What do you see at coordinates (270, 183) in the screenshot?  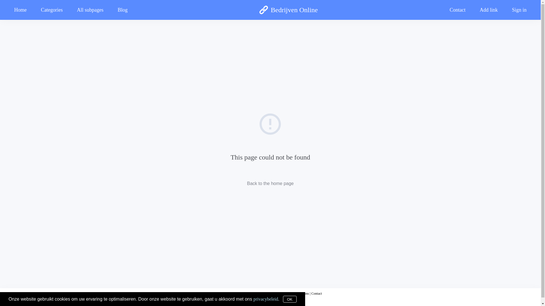 I see `Back to the home page` at bounding box center [270, 183].